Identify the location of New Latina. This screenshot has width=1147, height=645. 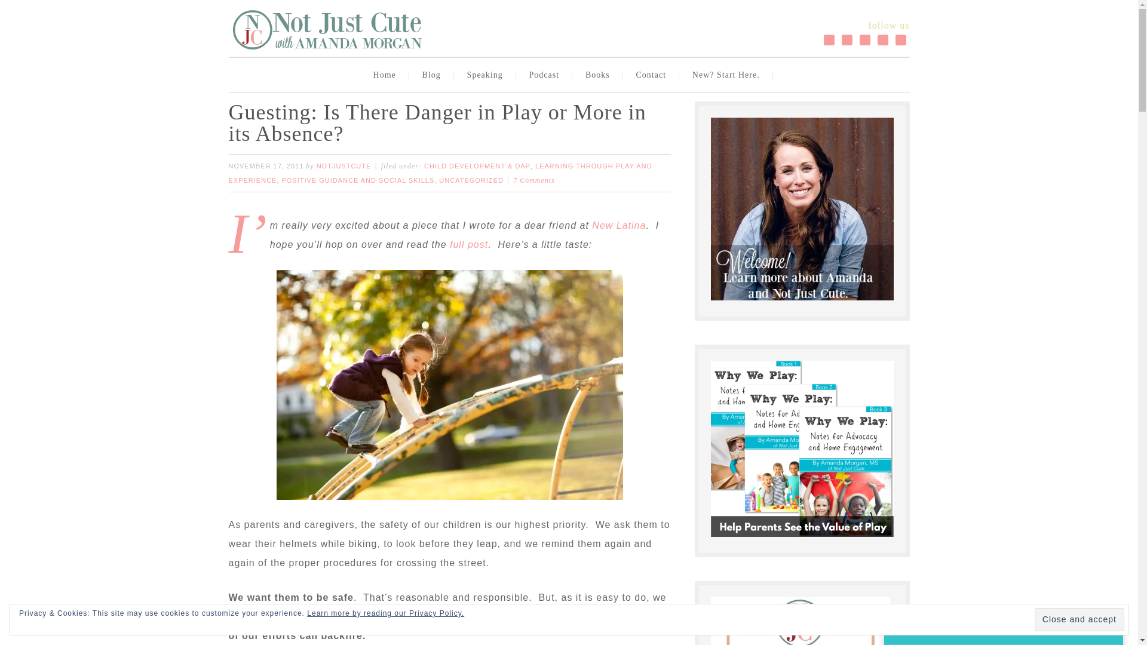
(618, 225).